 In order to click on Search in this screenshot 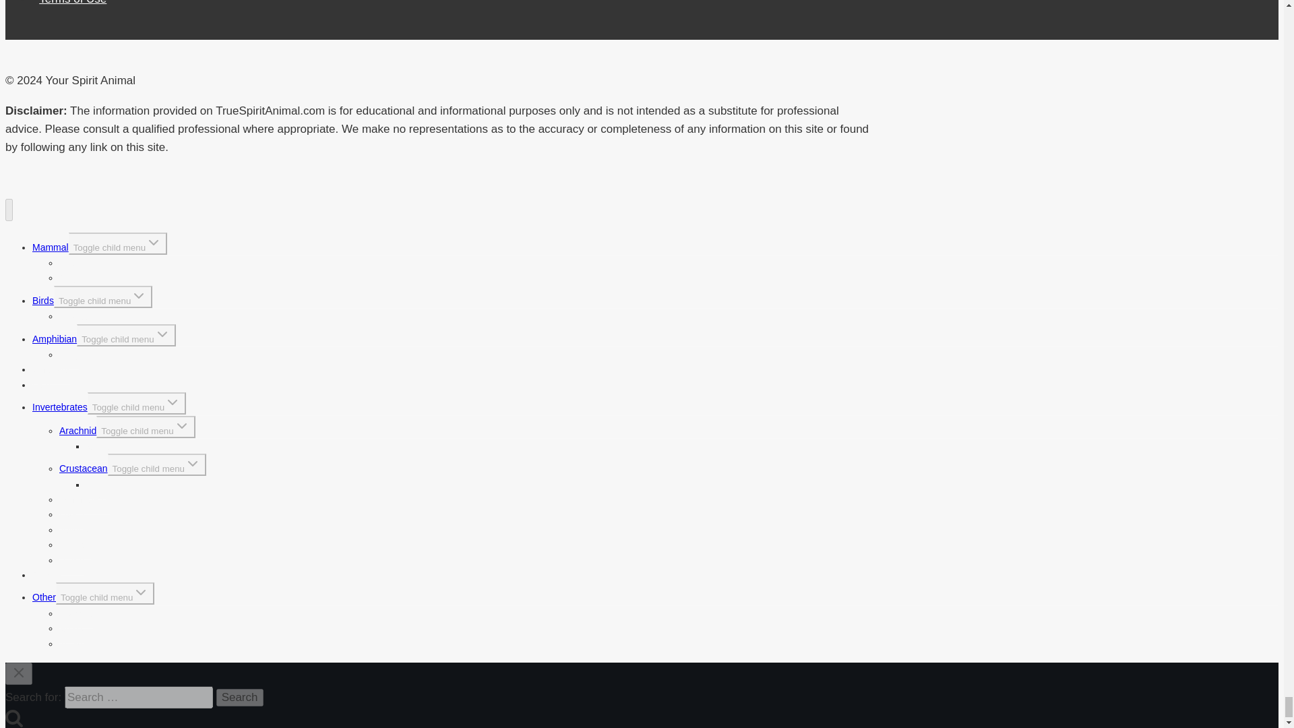, I will do `click(240, 697)`.